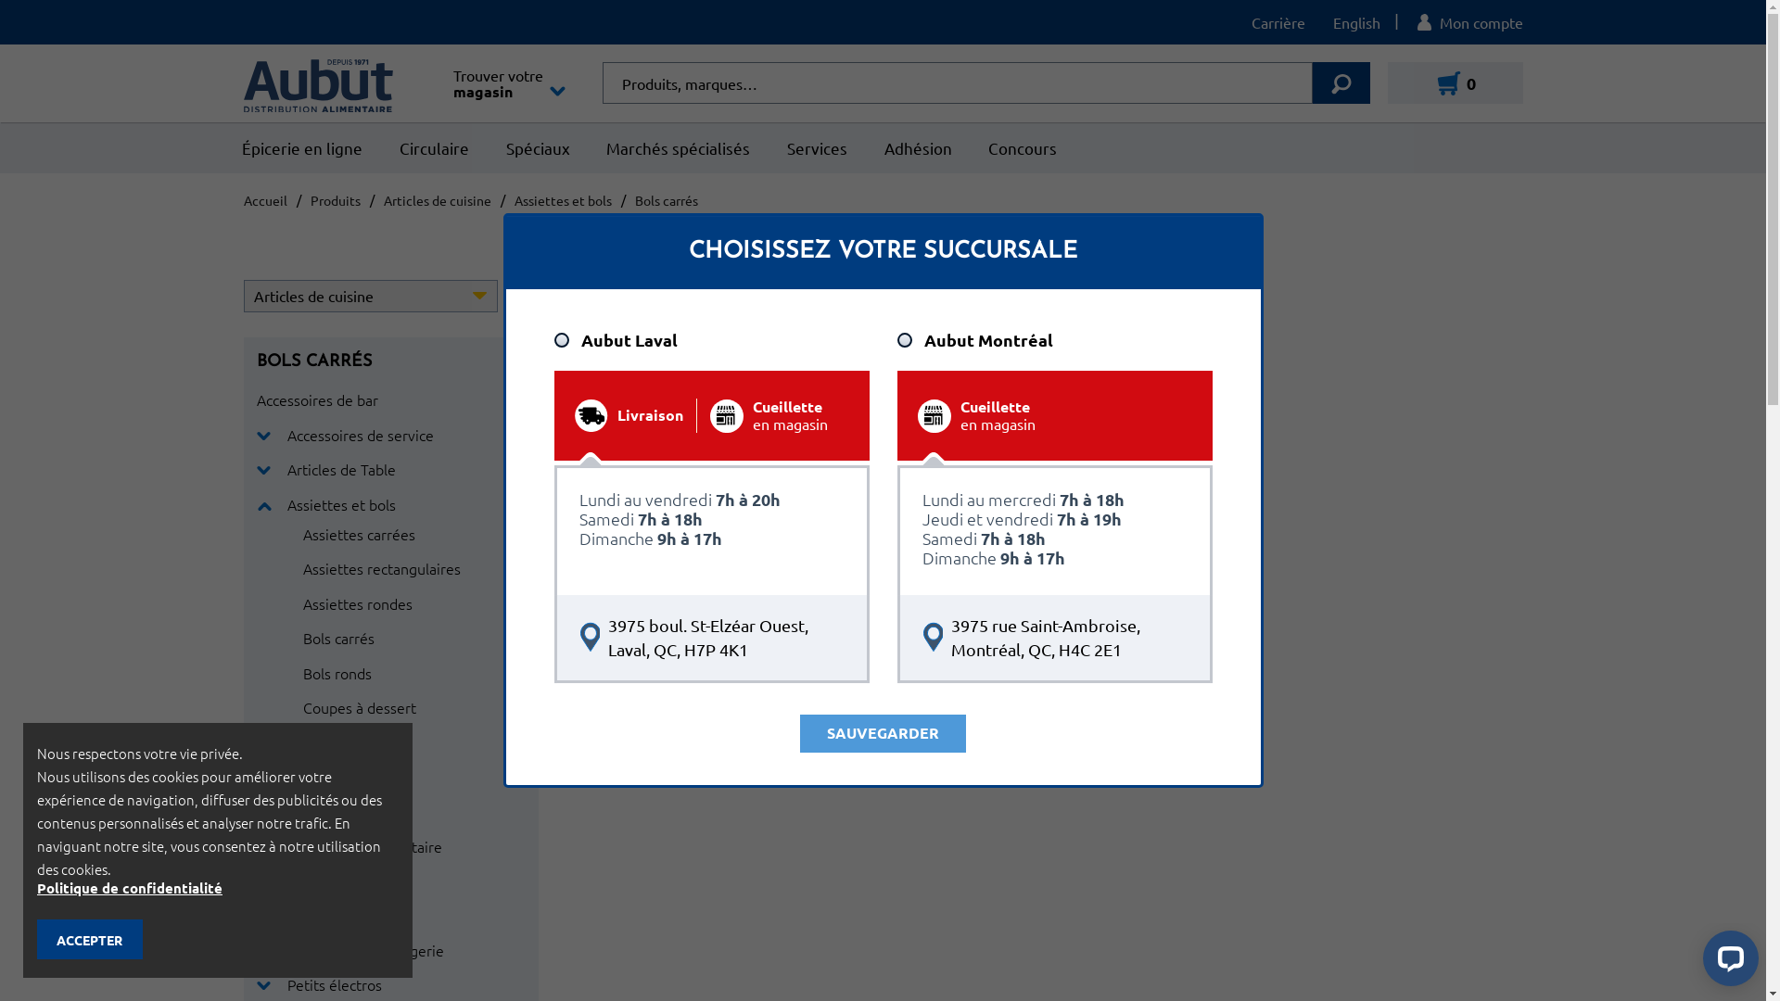 The image size is (1780, 1001). Describe the element at coordinates (265, 200) in the screenshot. I see `Accueil` at that location.